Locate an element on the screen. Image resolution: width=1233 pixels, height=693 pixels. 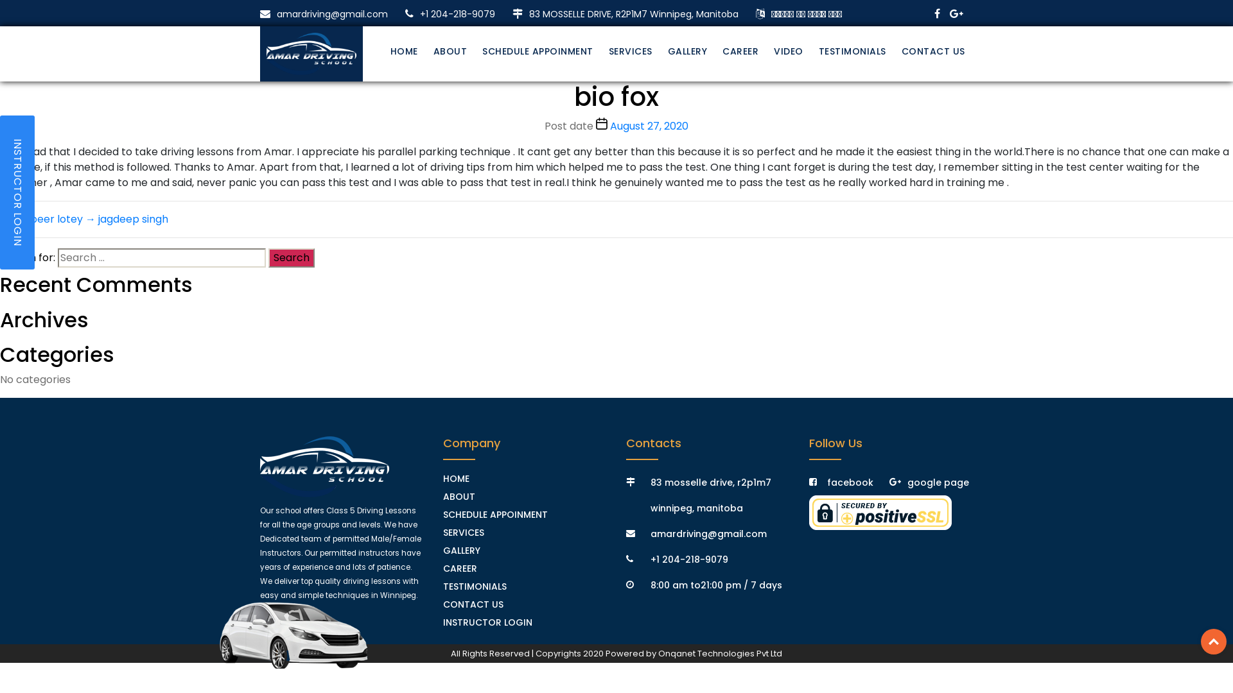
CONTACT US is located at coordinates (473, 604).